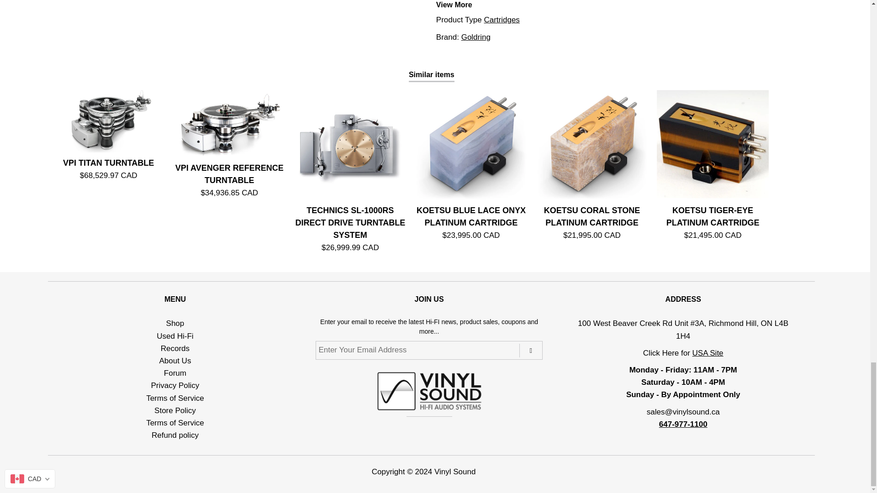  I want to click on Cartridges, so click(502, 19).